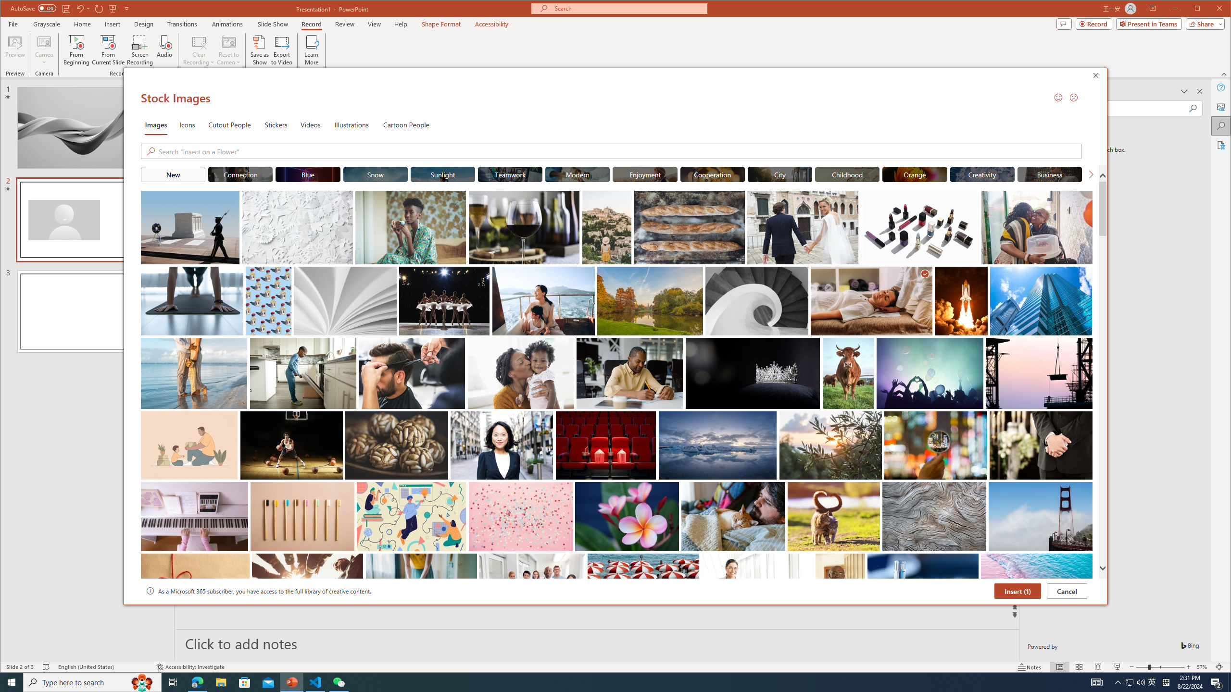 The width and height of the screenshot is (1231, 692). I want to click on "Blue" Stock Images., so click(308, 174).